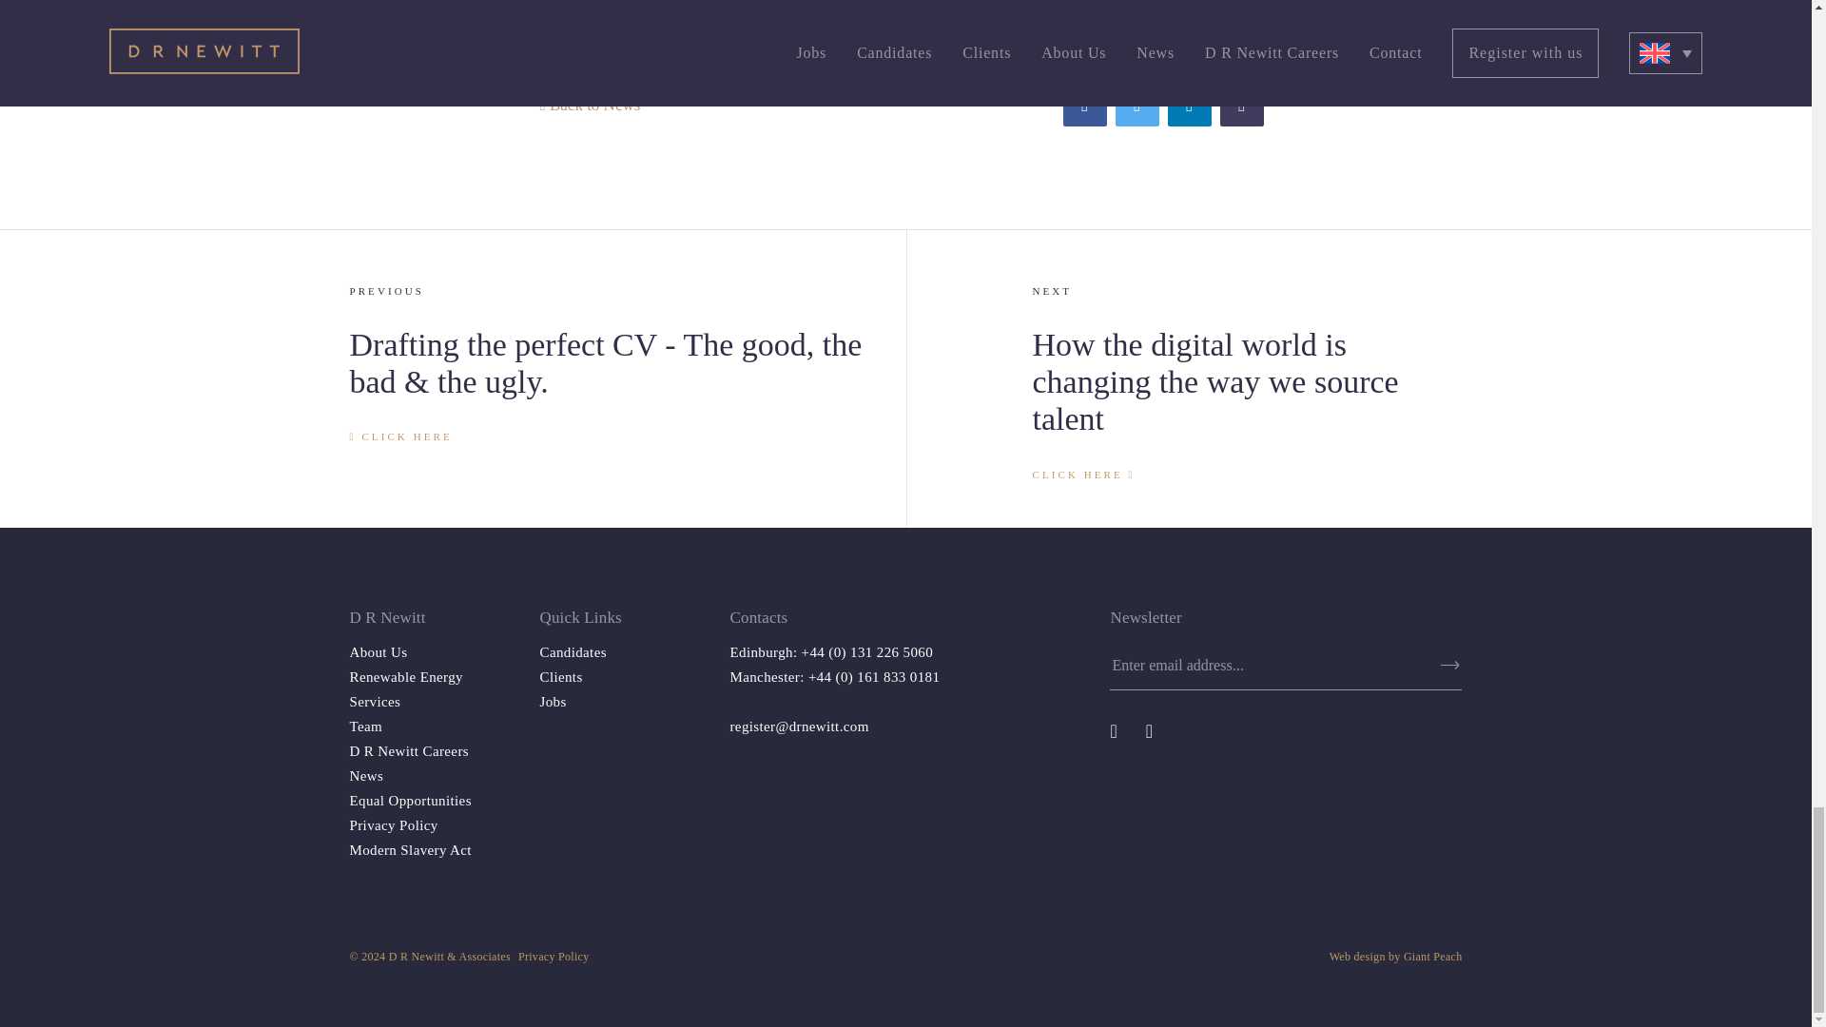 The height and width of the screenshot is (1027, 1826). What do you see at coordinates (376, 702) in the screenshot?
I see `Services` at bounding box center [376, 702].